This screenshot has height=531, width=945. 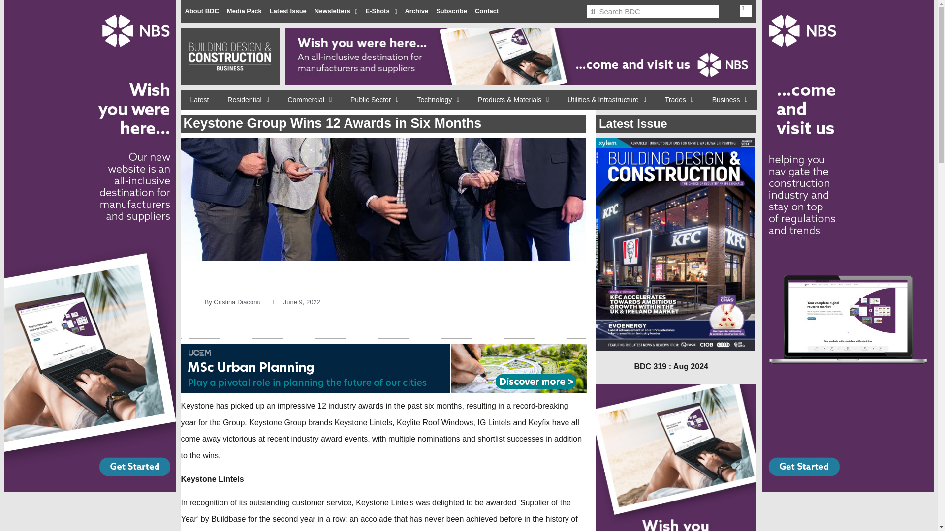 I want to click on Archive, so click(x=416, y=11).